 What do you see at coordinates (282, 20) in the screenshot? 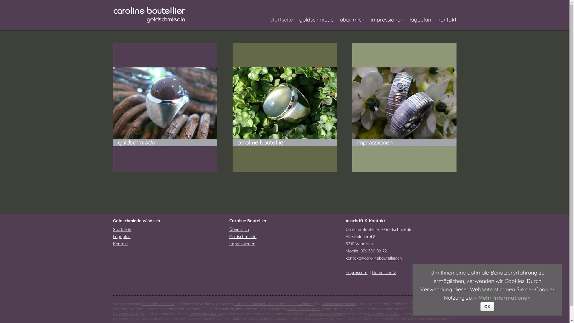
I see `startseite` at bounding box center [282, 20].